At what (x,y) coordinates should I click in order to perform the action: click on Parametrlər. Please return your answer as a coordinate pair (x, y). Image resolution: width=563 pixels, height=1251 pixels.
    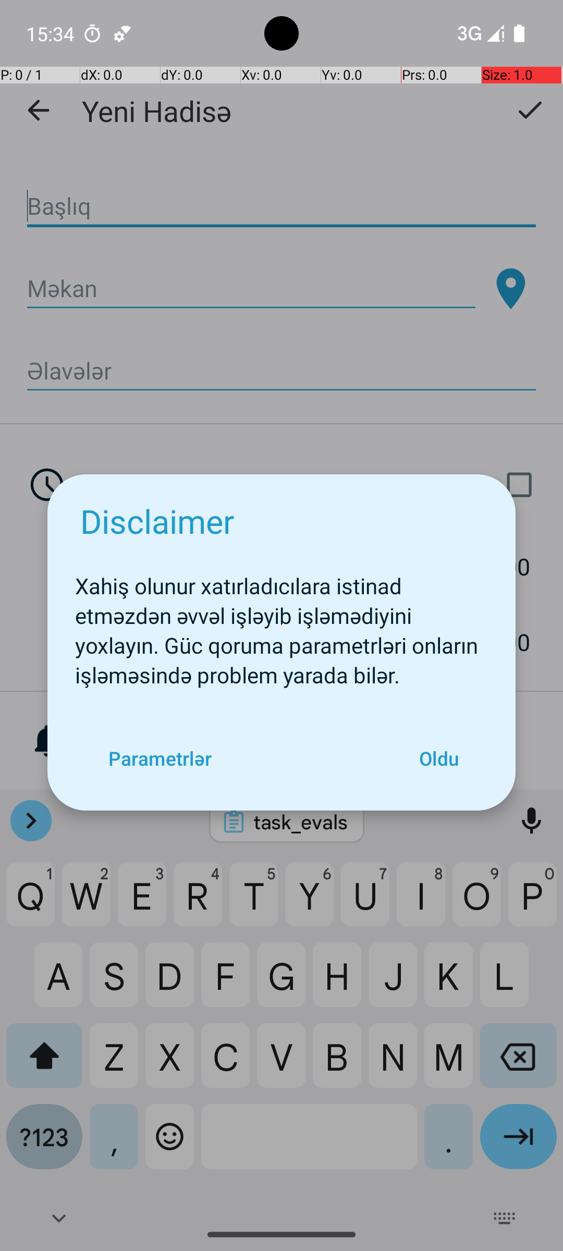
    Looking at the image, I should click on (160, 758).